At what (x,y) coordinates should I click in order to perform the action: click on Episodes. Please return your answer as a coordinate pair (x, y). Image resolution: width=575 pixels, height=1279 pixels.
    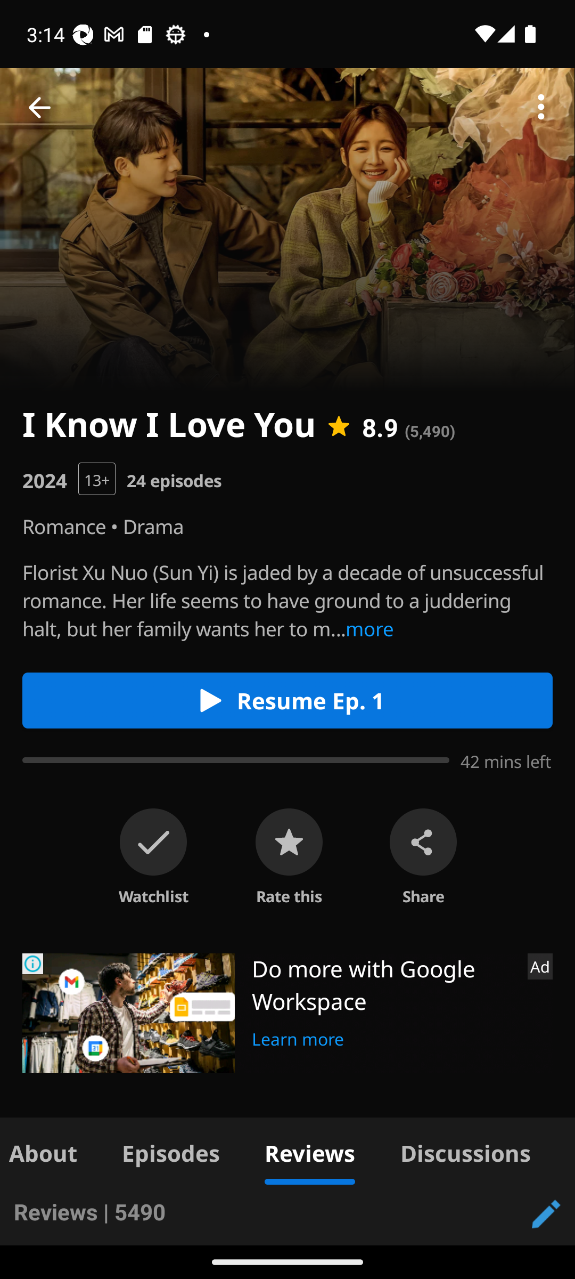
    Looking at the image, I should click on (170, 1151).